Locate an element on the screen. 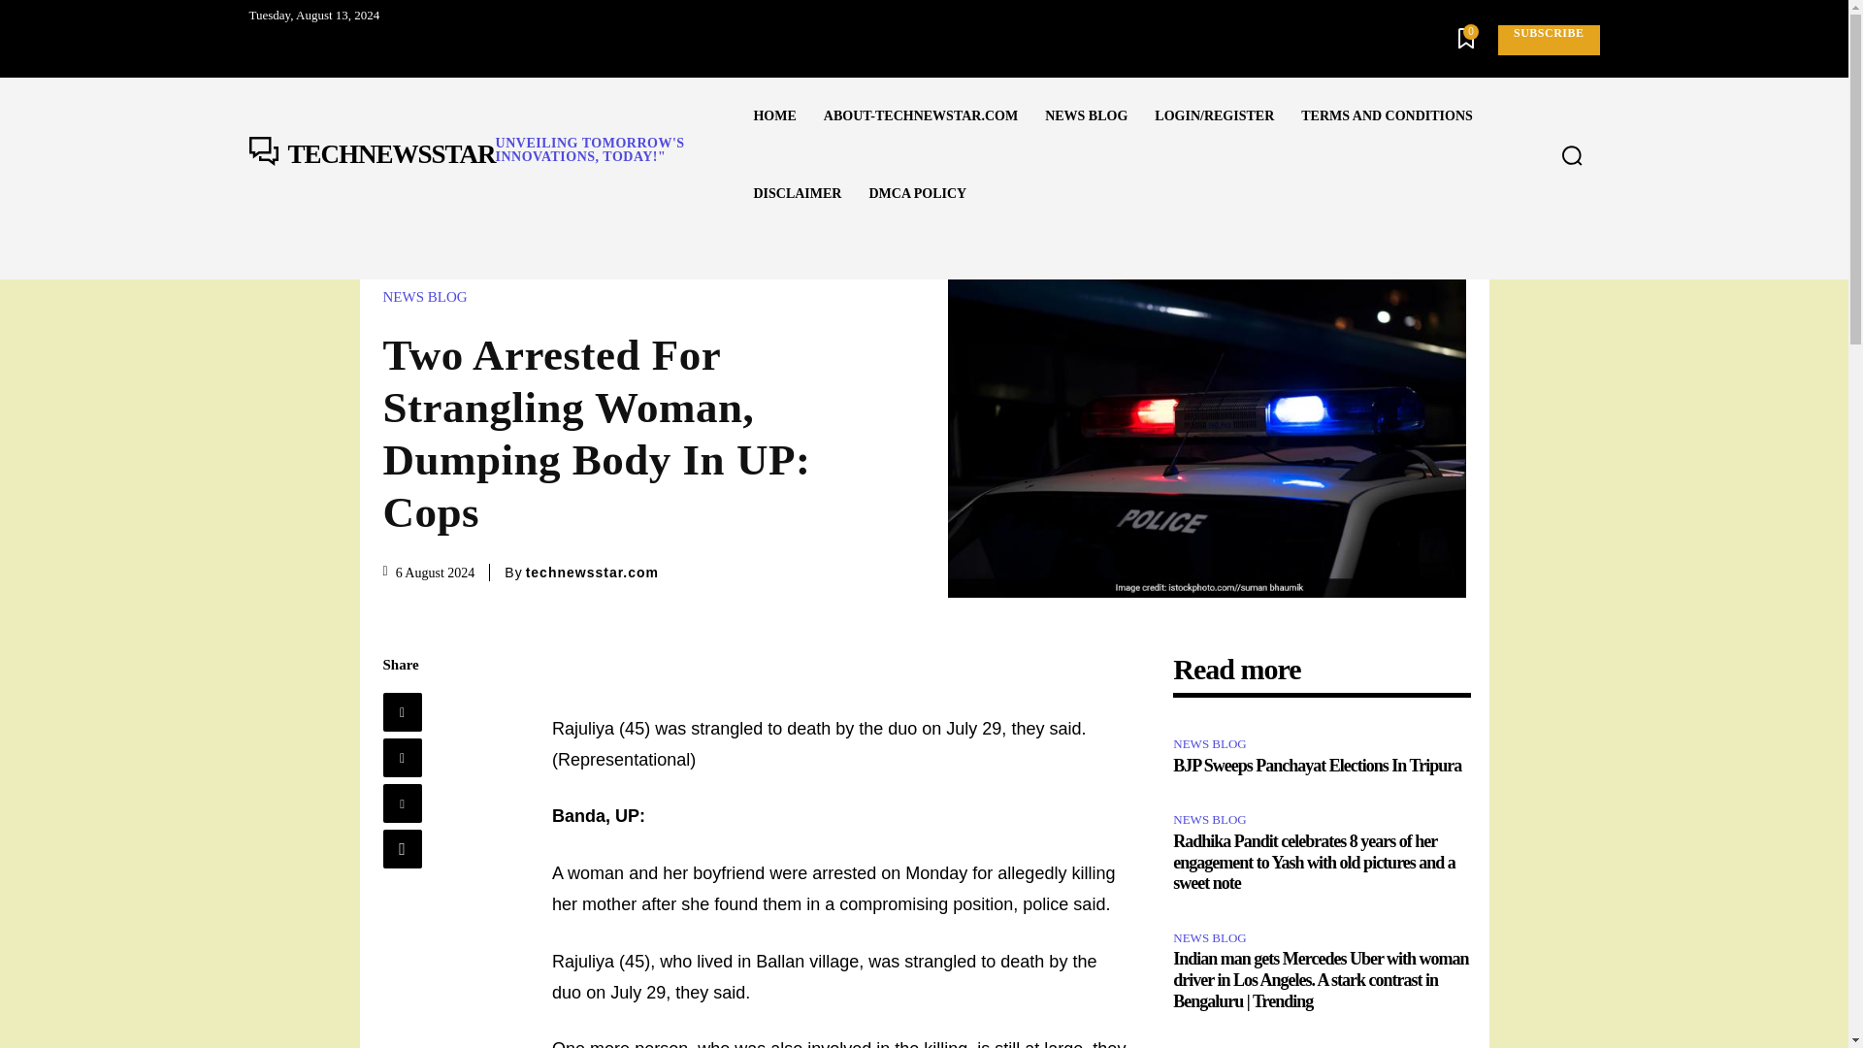 The image size is (1863, 1048). TERMS AND CONDITIONS is located at coordinates (1387, 115).